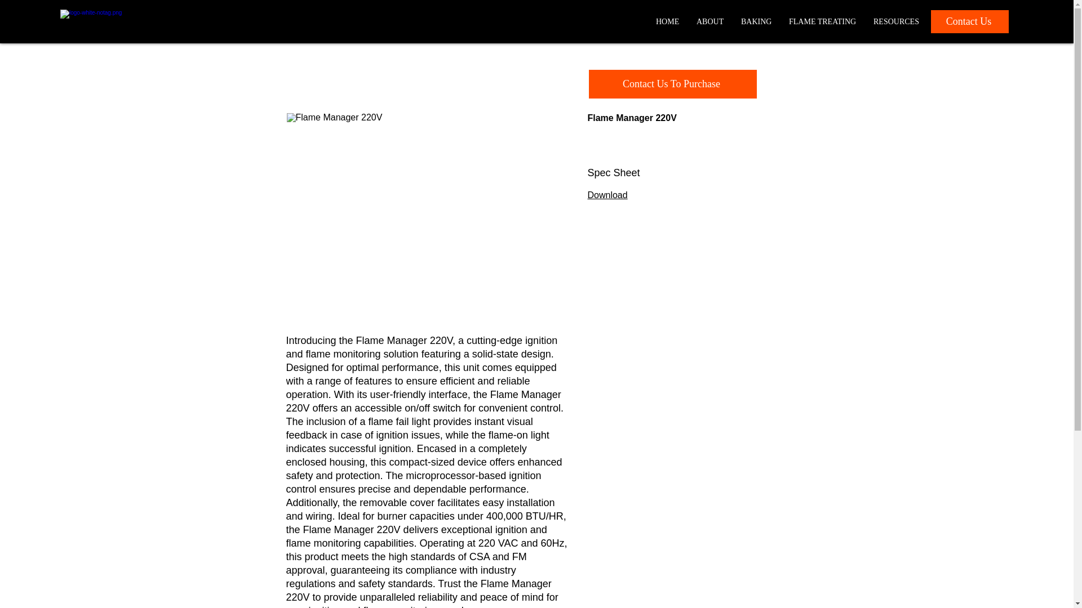  What do you see at coordinates (822, 21) in the screenshot?
I see `FLAME TREATING` at bounding box center [822, 21].